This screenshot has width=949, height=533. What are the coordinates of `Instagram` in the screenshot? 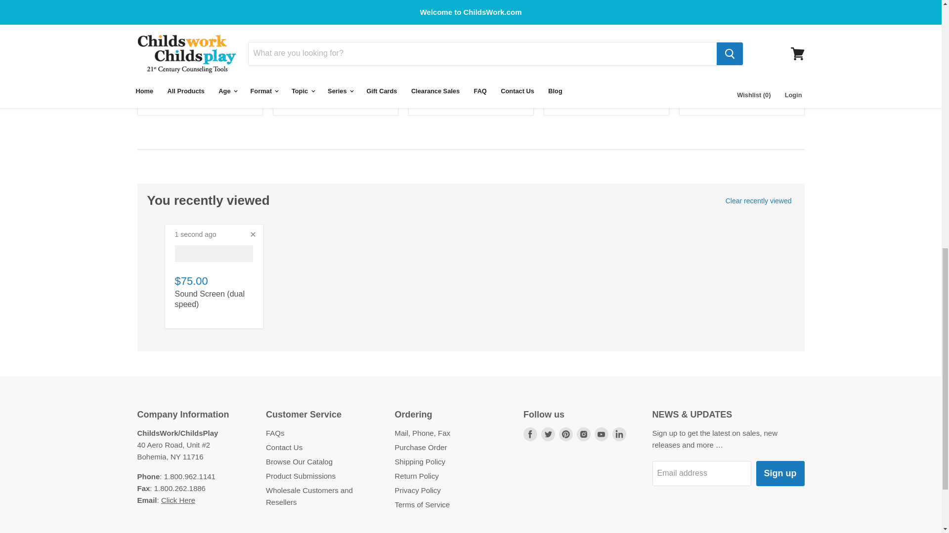 It's located at (583, 434).